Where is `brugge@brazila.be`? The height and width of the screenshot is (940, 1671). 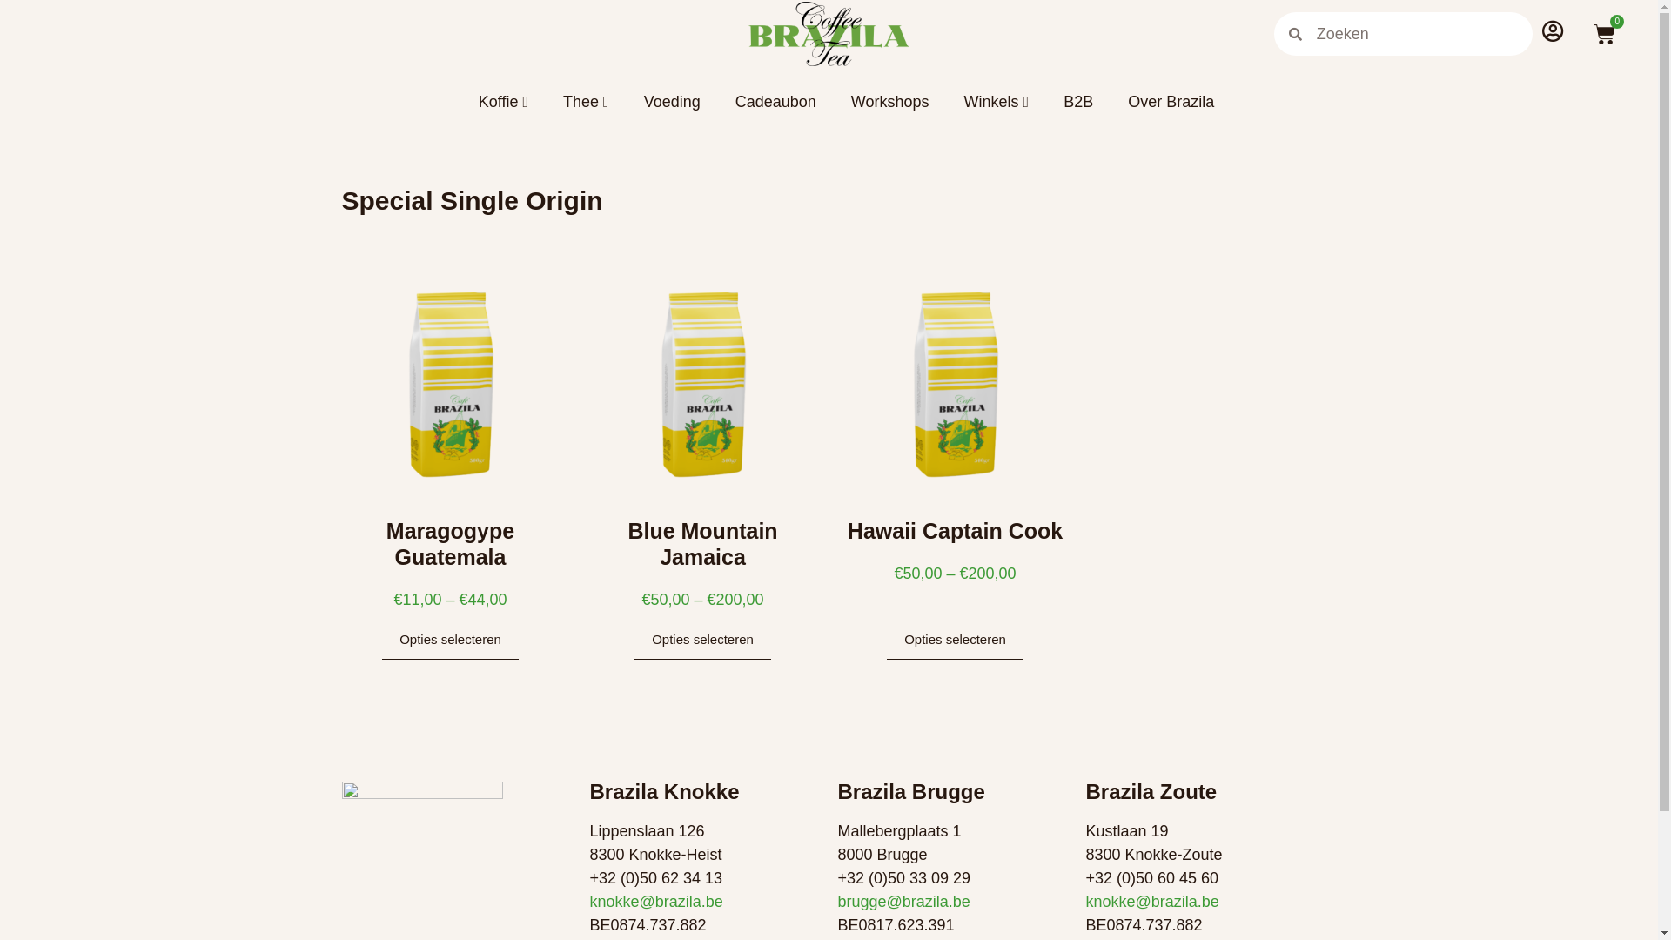
brugge@brazila.be is located at coordinates (903, 902).